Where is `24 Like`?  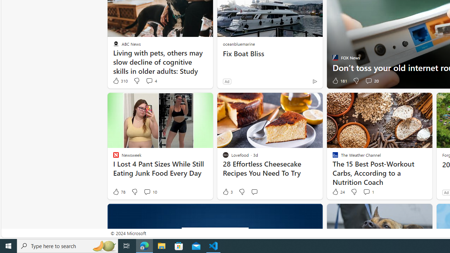
24 Like is located at coordinates (338, 192).